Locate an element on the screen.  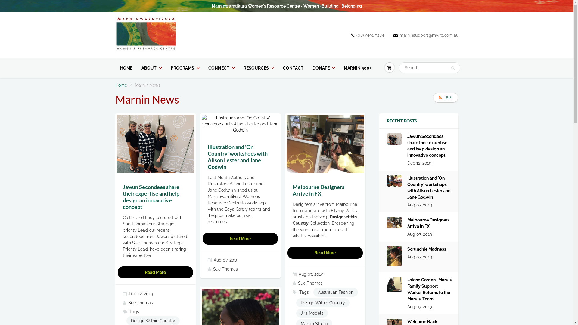
MARNIN 500+ is located at coordinates (357, 68).